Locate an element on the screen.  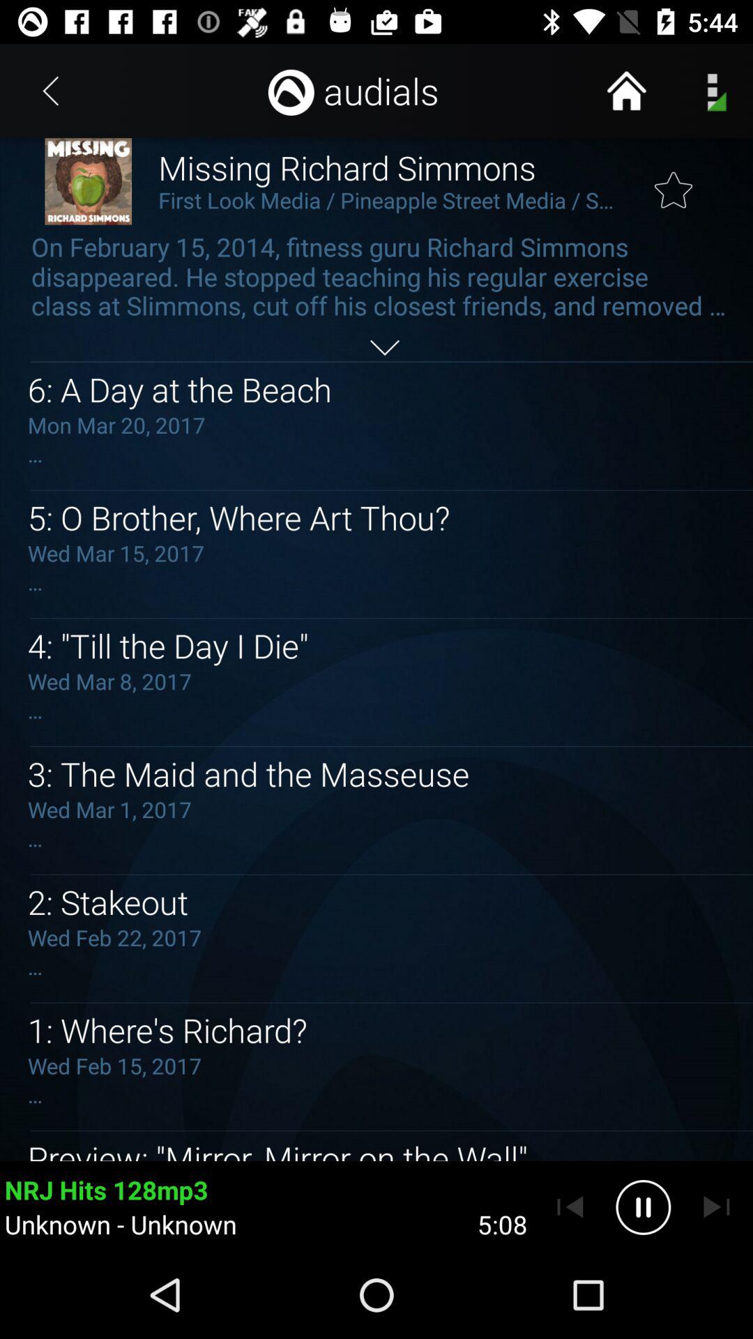
home is located at coordinates (626, 91).